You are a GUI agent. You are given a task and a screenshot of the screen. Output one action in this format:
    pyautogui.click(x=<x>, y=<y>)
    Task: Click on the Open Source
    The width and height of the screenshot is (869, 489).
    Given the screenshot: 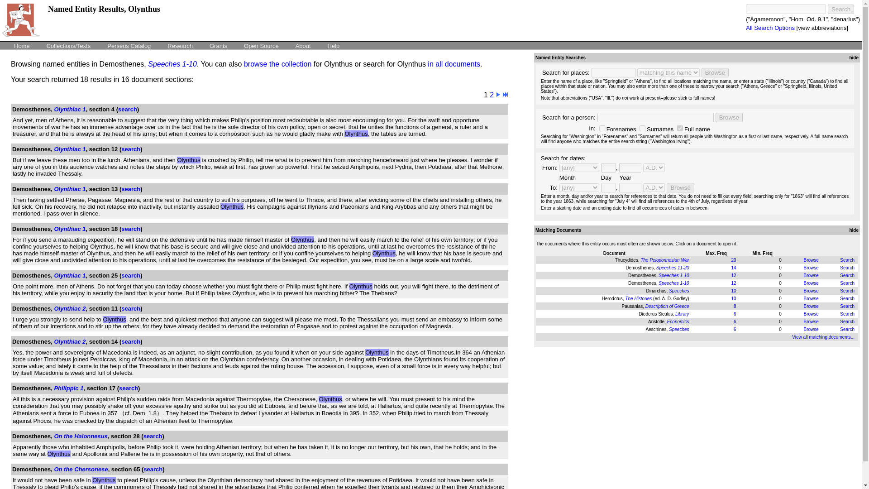 What is the action you would take?
    pyautogui.click(x=262, y=45)
    